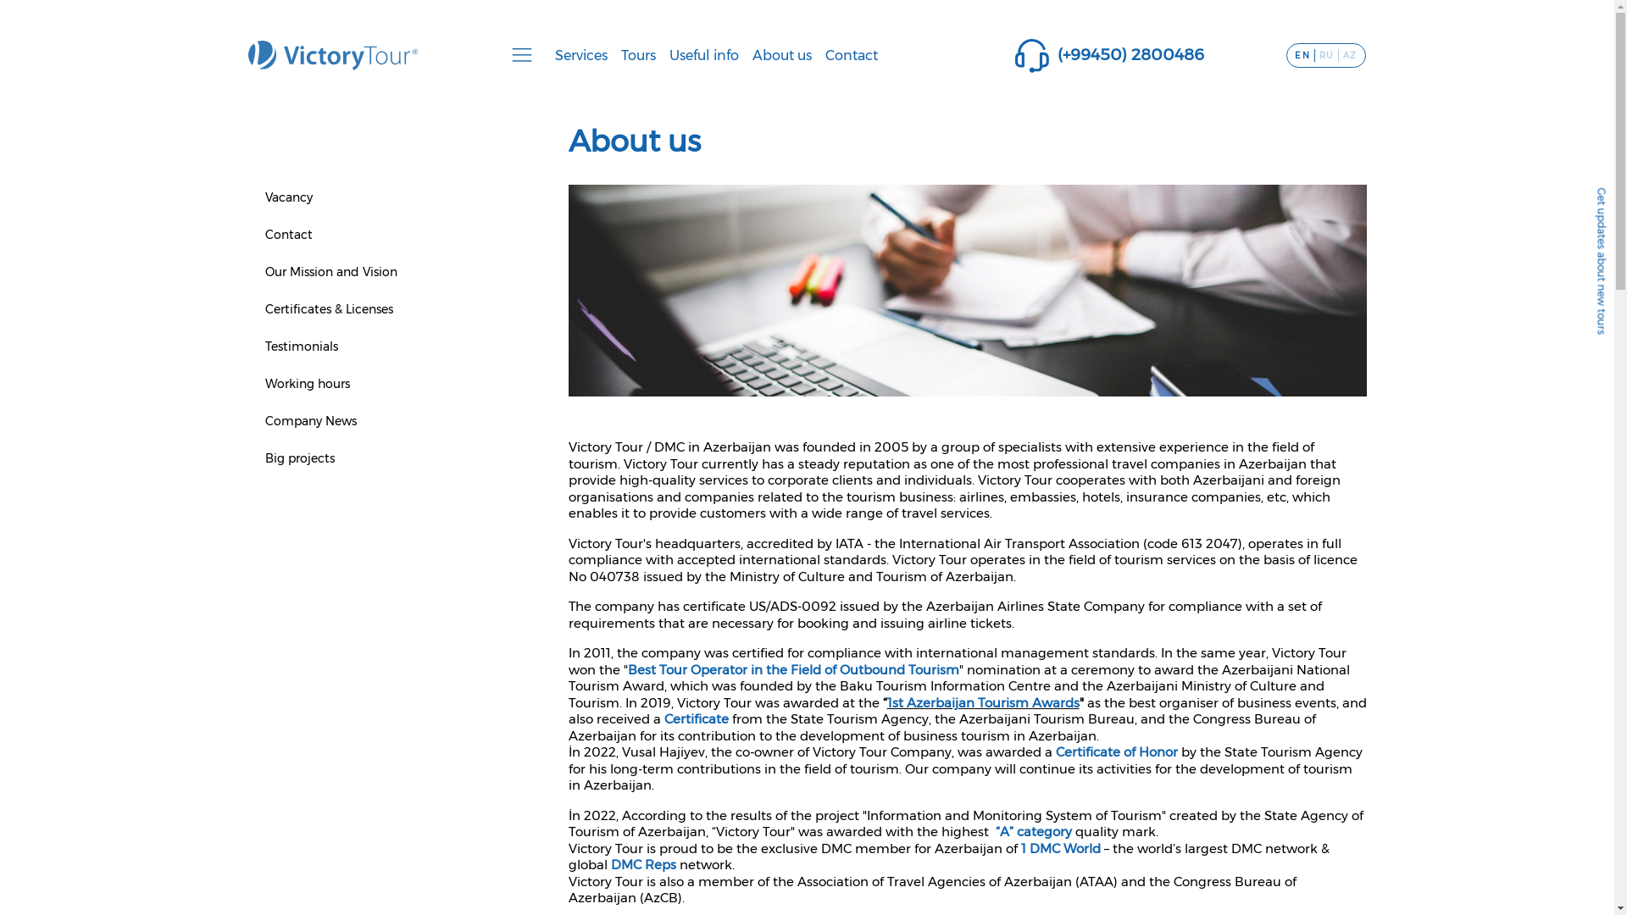  I want to click on DMC Reps, so click(644, 864).